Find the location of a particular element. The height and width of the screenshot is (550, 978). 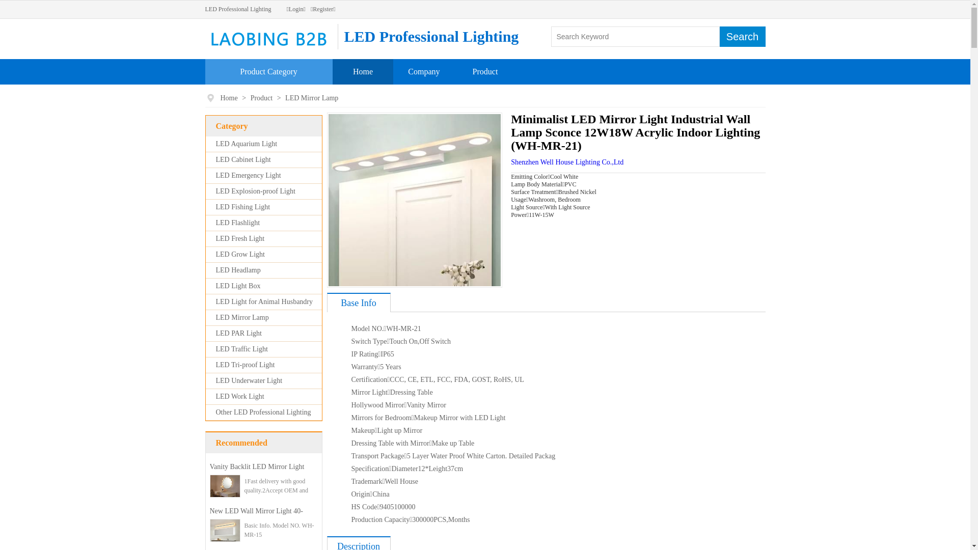

LED Emergency Light is located at coordinates (249, 175).